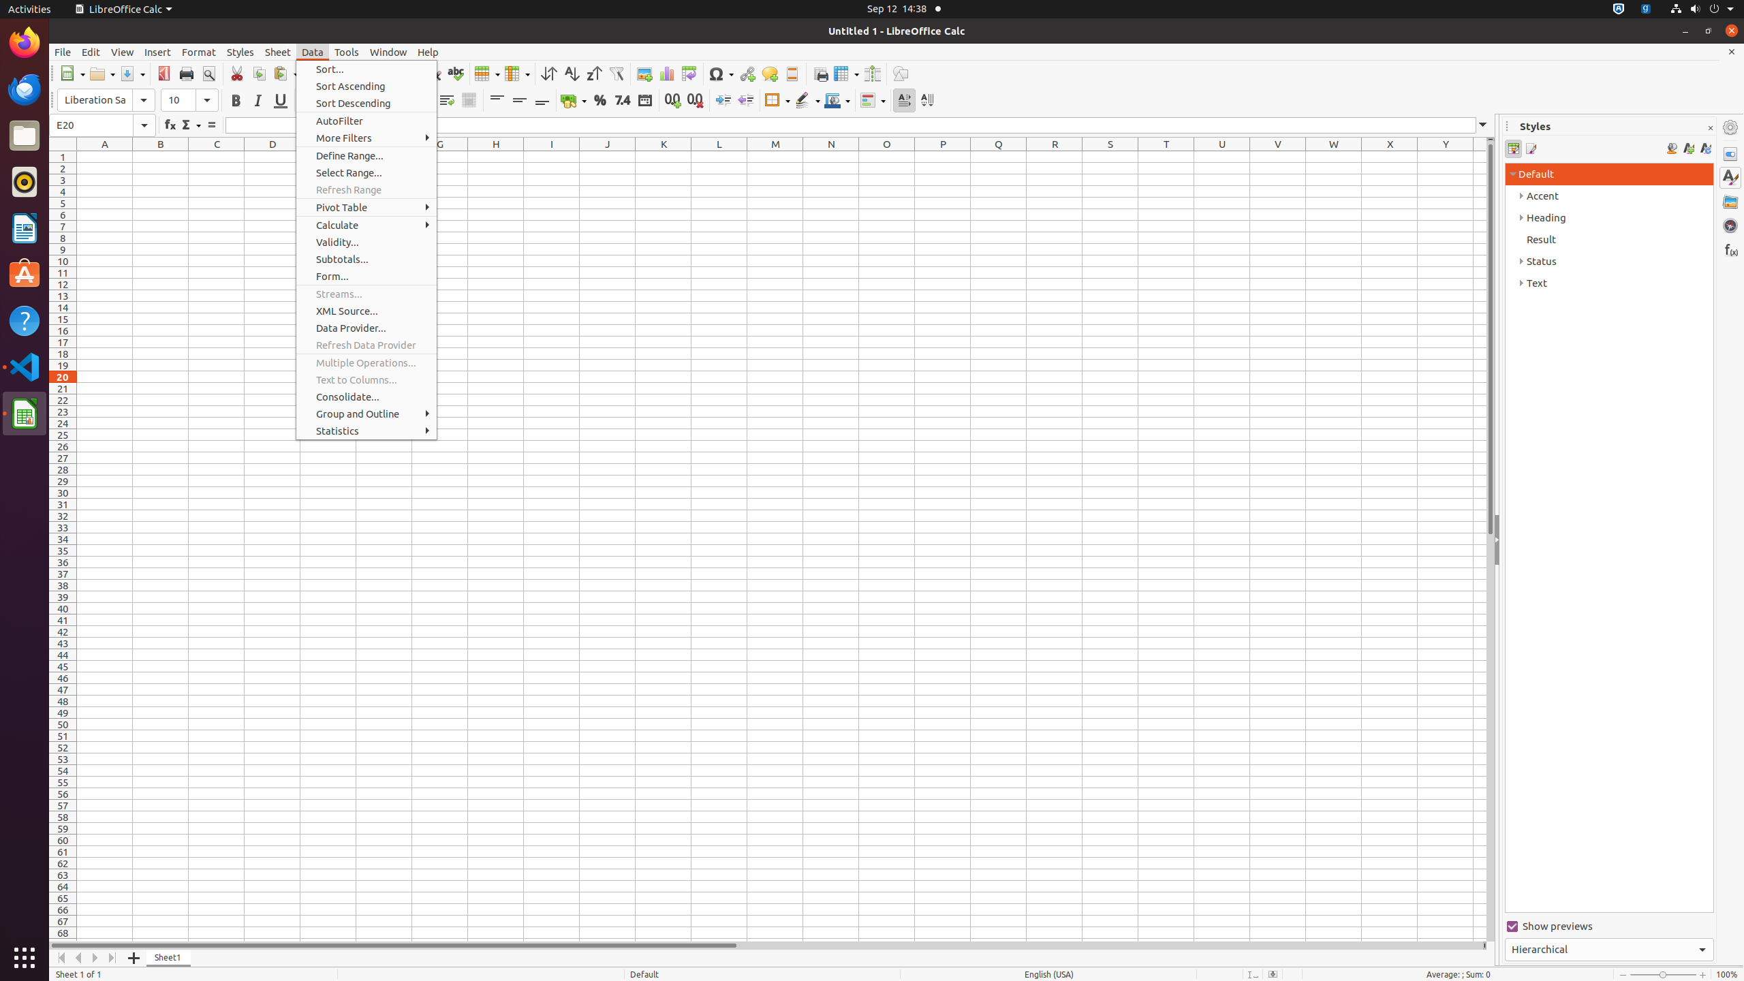 The height and width of the screenshot is (981, 1744). Describe the element at coordinates (367, 345) in the screenshot. I see `Refresh Data Provider` at that location.